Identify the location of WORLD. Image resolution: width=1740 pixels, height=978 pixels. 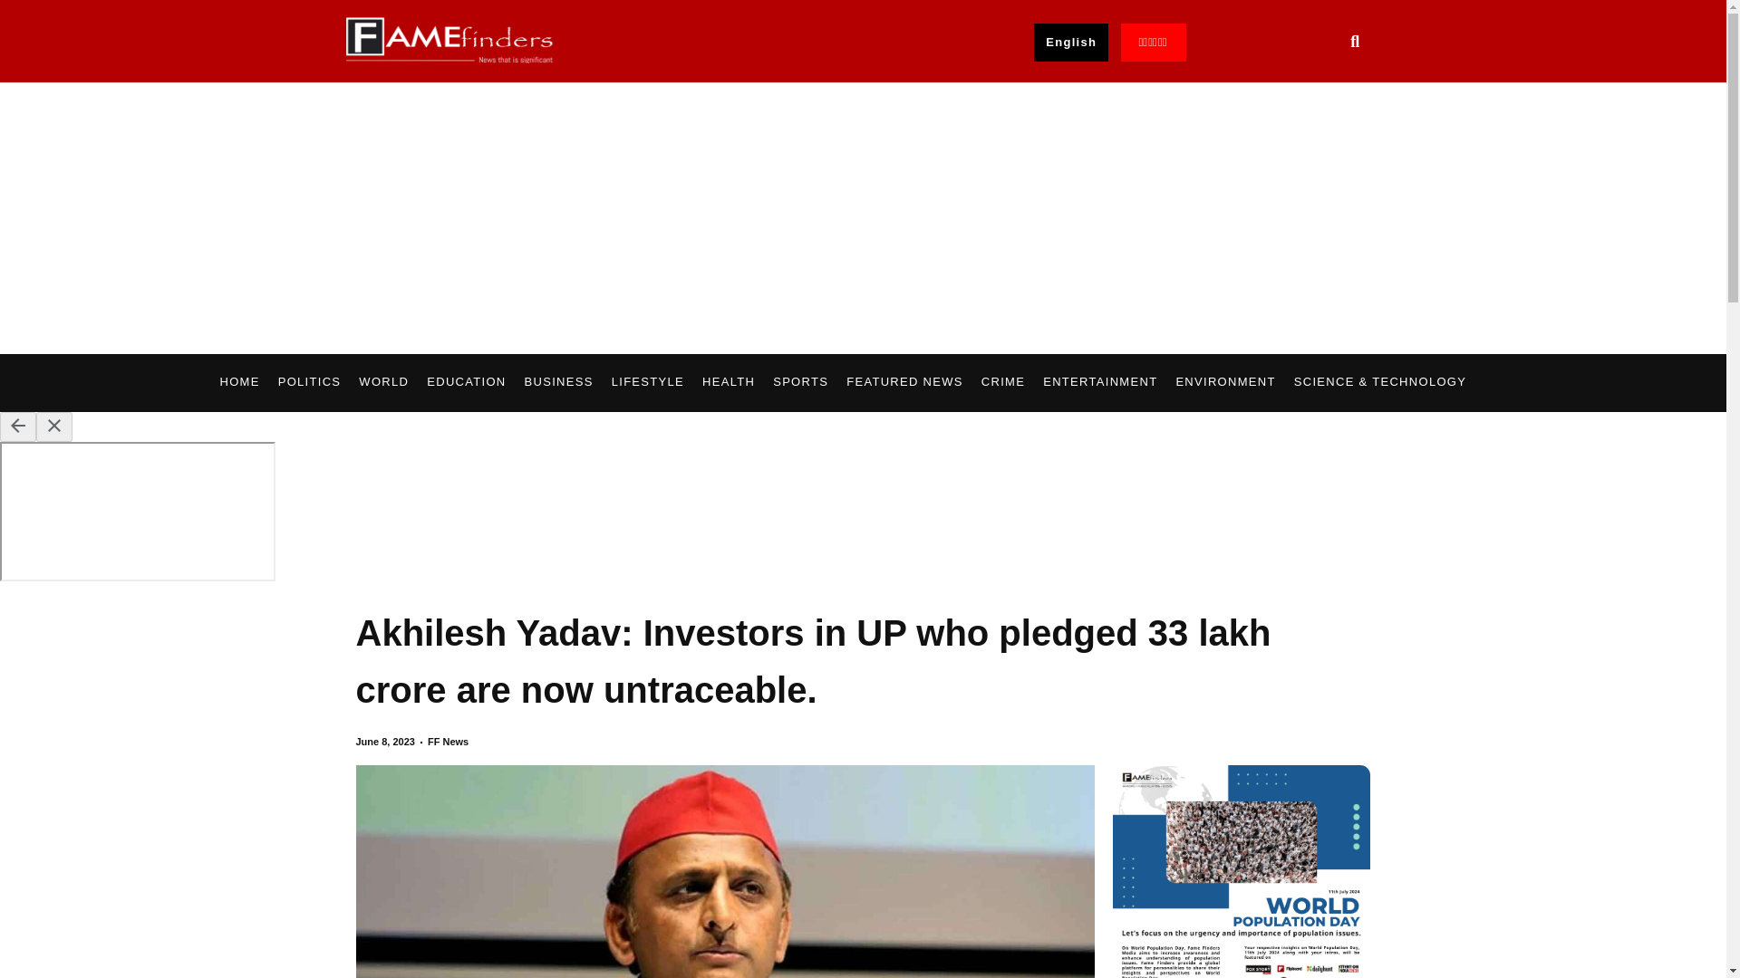
(383, 382).